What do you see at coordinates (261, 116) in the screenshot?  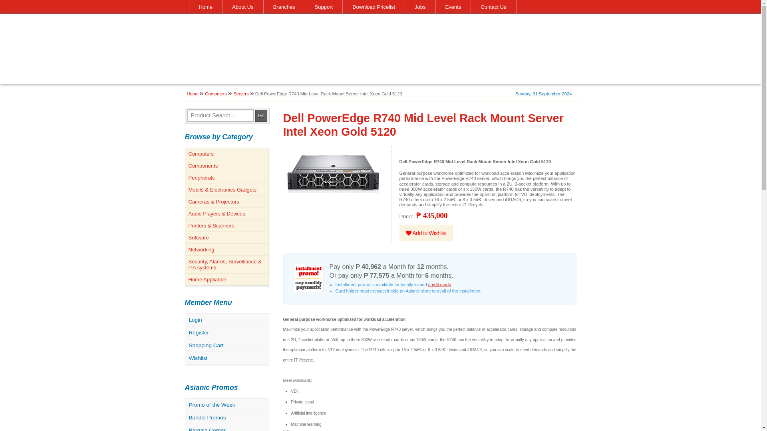 I see `Go` at bounding box center [261, 116].